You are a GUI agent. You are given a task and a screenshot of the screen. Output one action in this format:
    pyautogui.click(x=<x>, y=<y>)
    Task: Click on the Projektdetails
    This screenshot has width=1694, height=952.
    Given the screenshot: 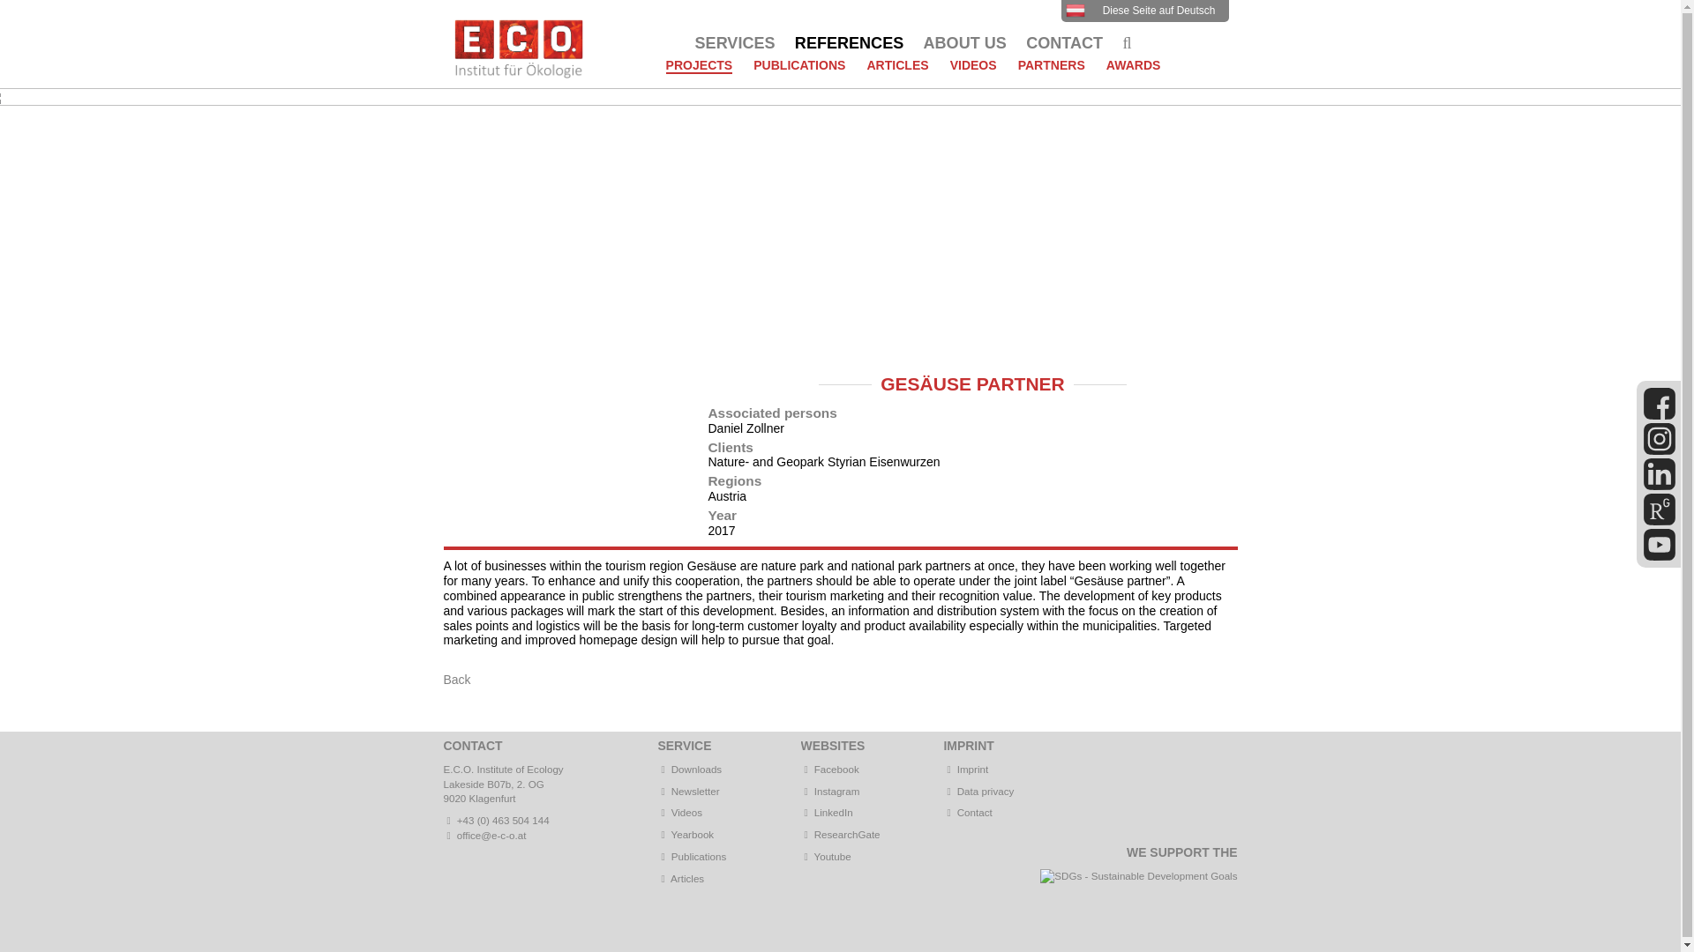 What is the action you would take?
    pyautogui.click(x=1143, y=11)
    